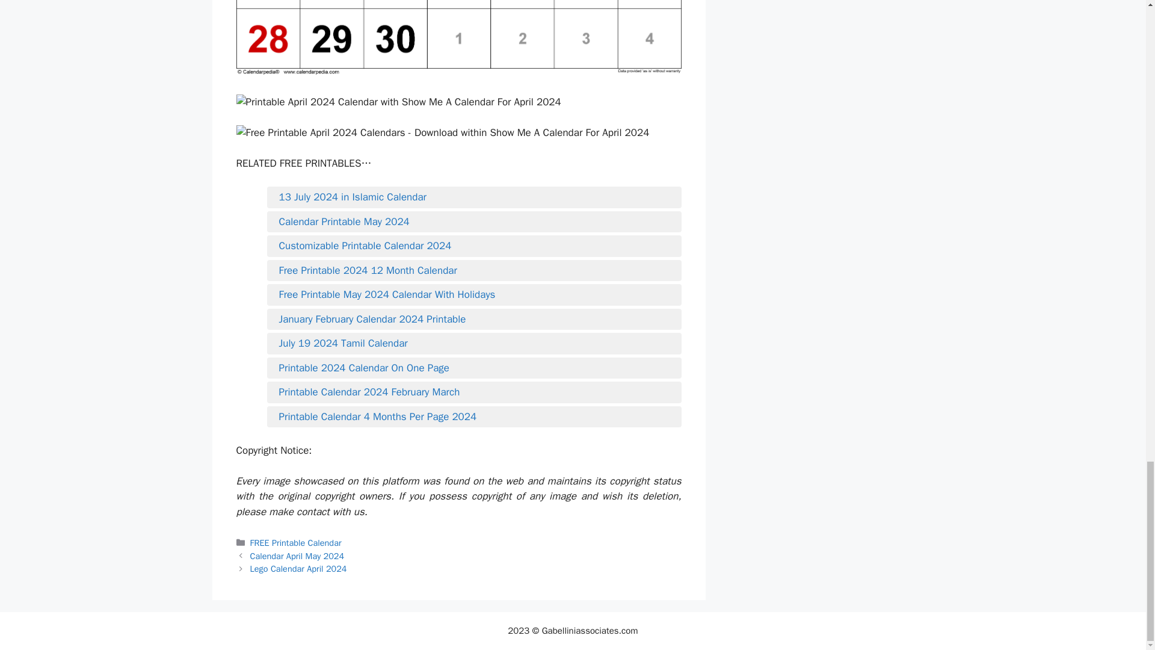  I want to click on Lego Calendar April 2024, so click(298, 568).